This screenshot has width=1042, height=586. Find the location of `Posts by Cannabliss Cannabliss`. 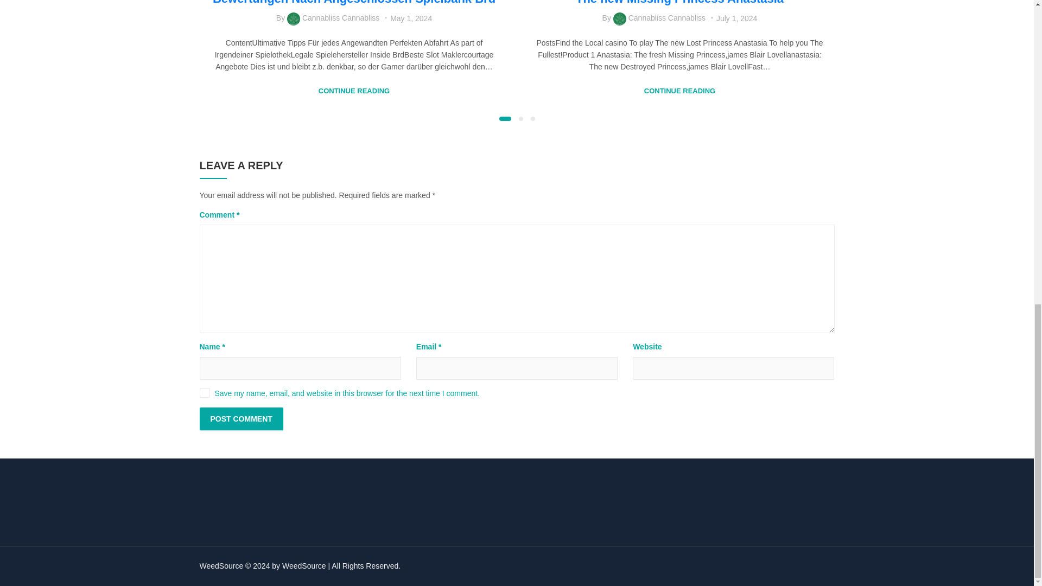

Posts by Cannabliss Cannabliss is located at coordinates (340, 17).